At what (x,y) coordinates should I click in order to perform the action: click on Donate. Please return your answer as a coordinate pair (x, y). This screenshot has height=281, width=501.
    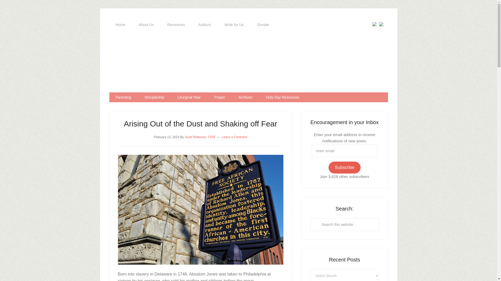
    Looking at the image, I should click on (263, 25).